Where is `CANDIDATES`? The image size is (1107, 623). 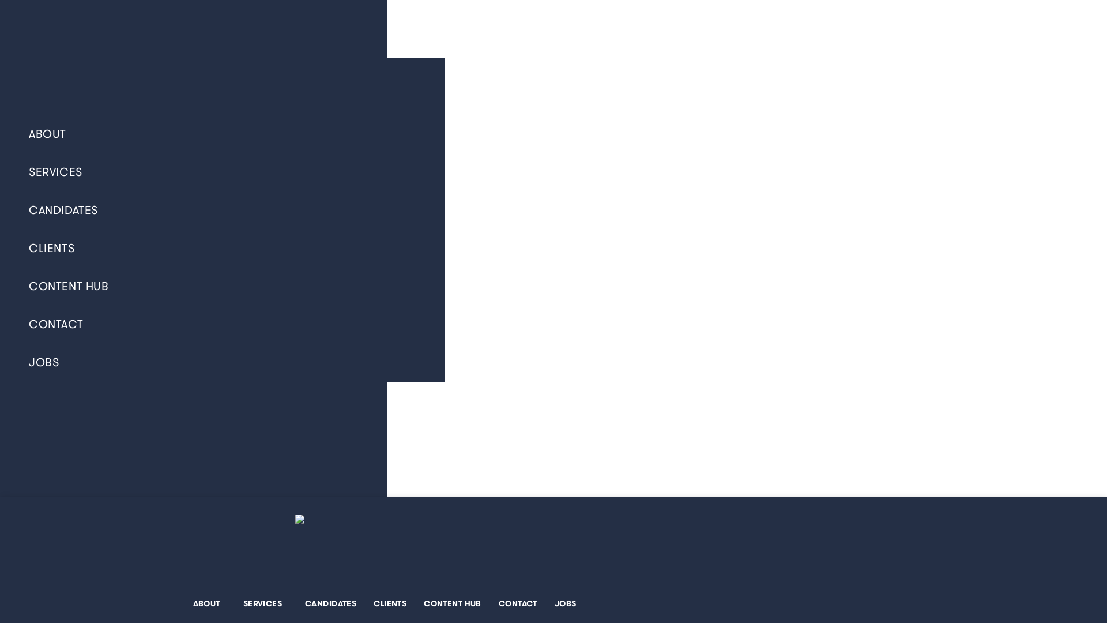
CANDIDATES is located at coordinates (331, 603).